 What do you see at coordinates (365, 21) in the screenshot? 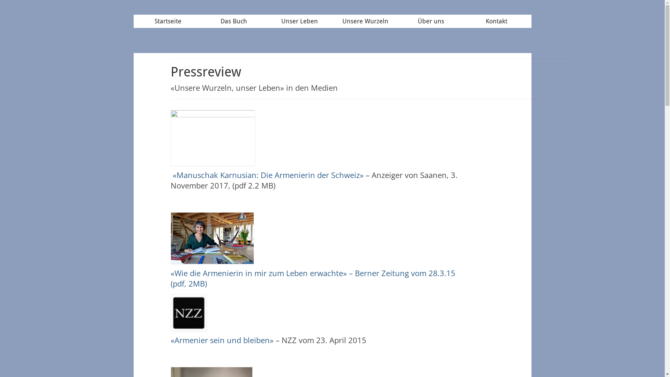
I see `Unsere Wurzeln` at bounding box center [365, 21].